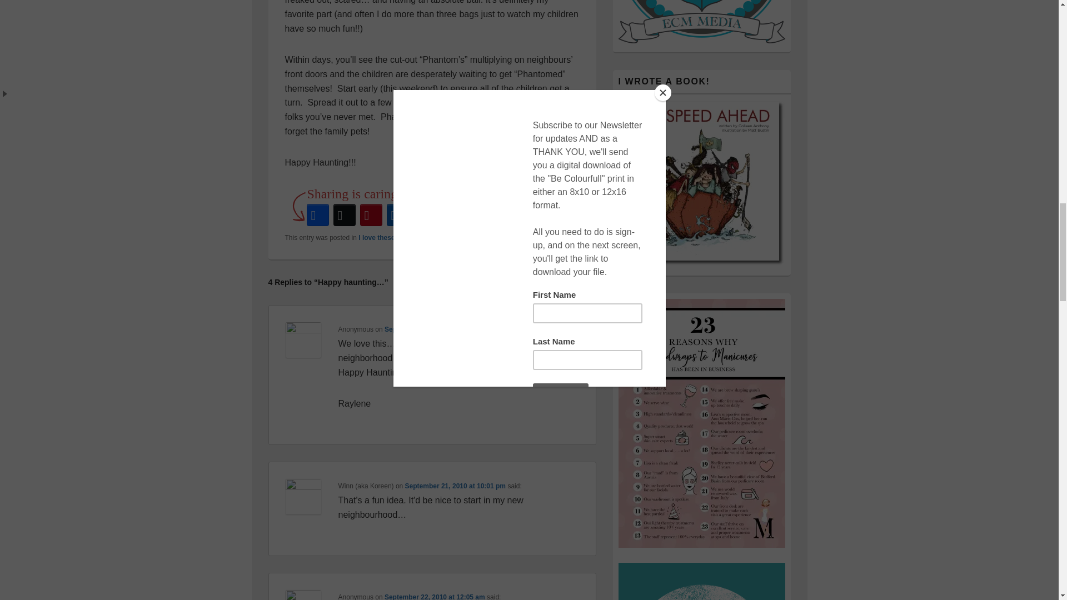 The height and width of the screenshot is (600, 1067). Describe the element at coordinates (397, 214) in the screenshot. I see `LinkedIn` at that location.